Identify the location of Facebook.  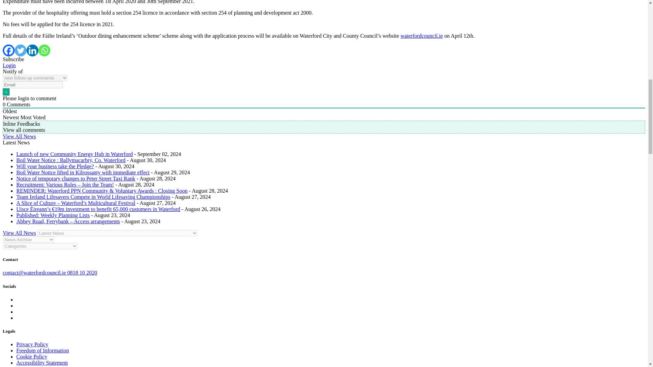
(8, 50).